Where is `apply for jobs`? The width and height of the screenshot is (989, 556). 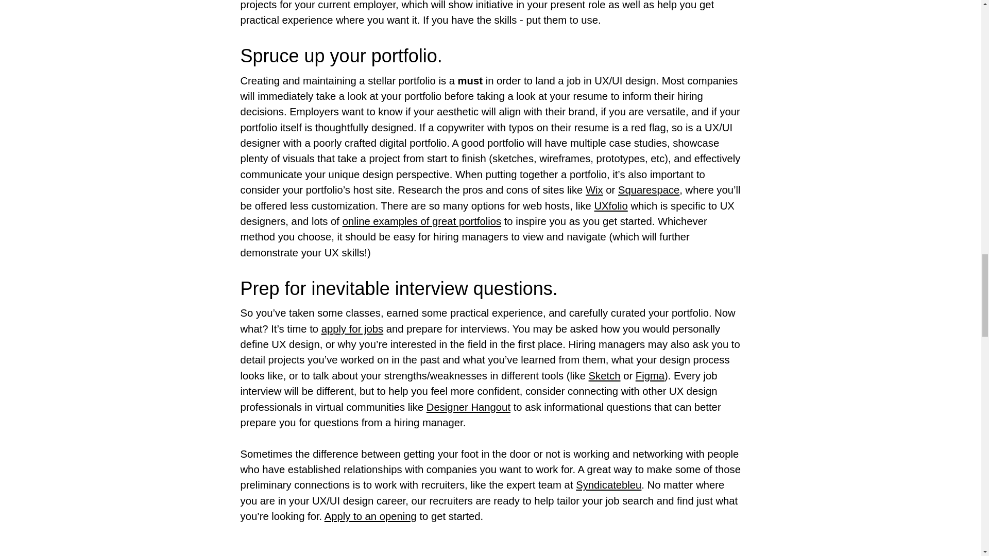 apply for jobs is located at coordinates (352, 328).